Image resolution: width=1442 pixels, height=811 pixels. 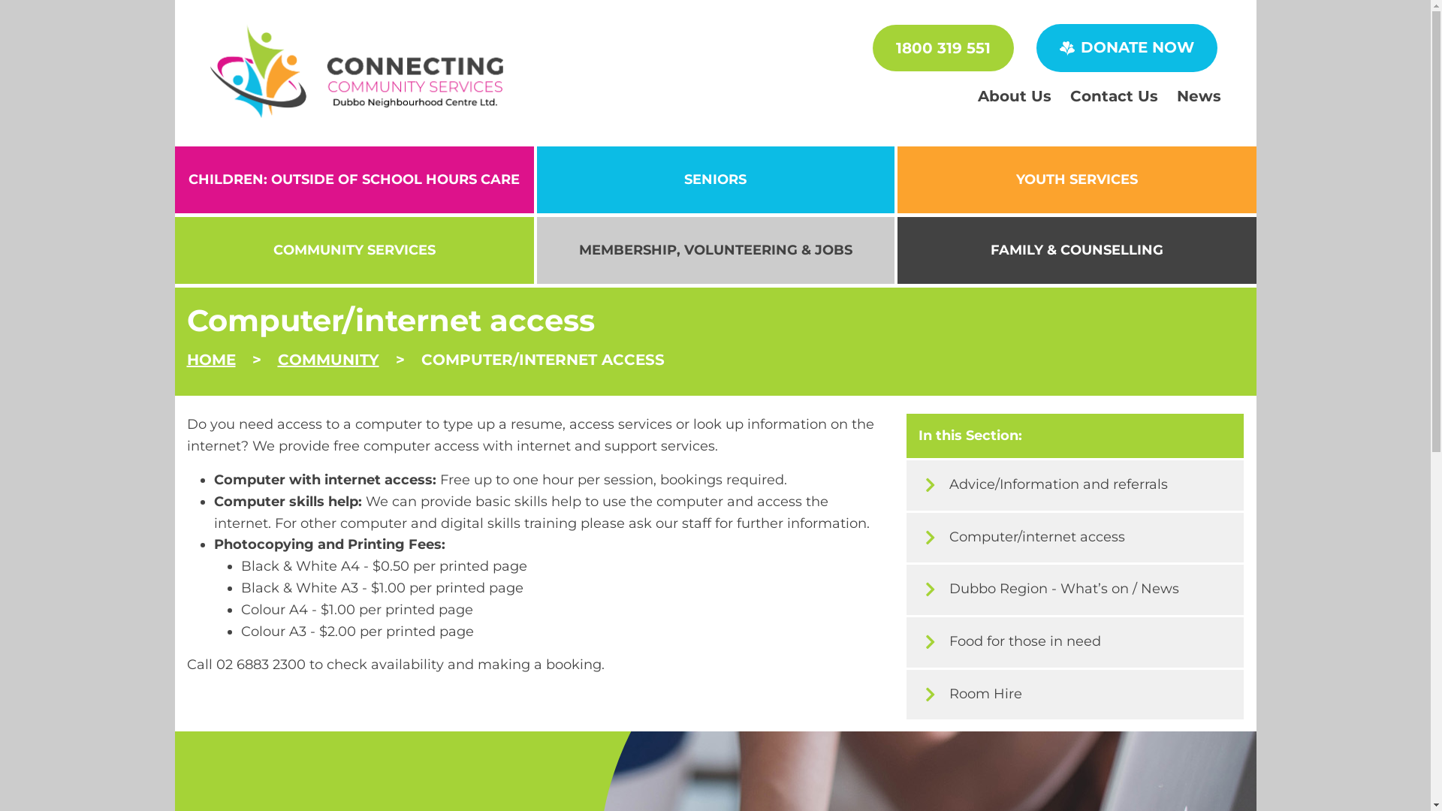 What do you see at coordinates (1127, 48) in the screenshot?
I see `DONATE NOW` at bounding box center [1127, 48].